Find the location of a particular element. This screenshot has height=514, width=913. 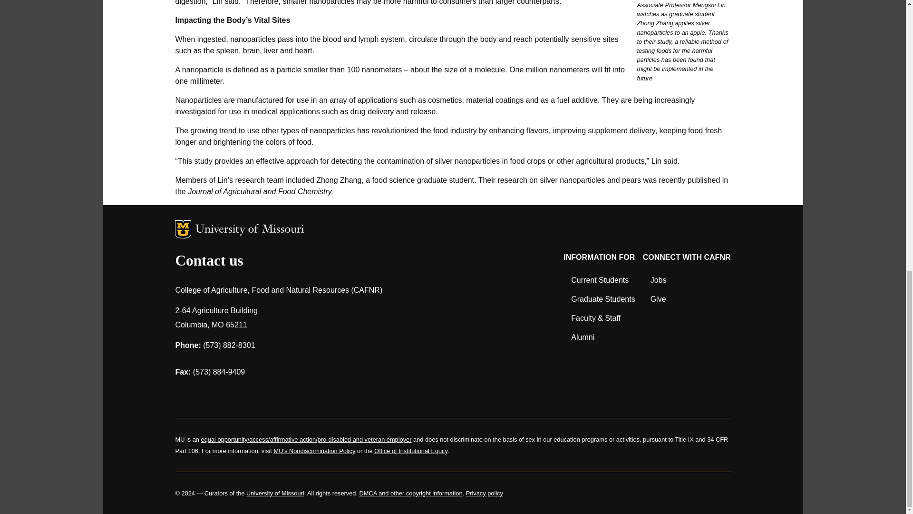

Linkedin is located at coordinates (258, 394).